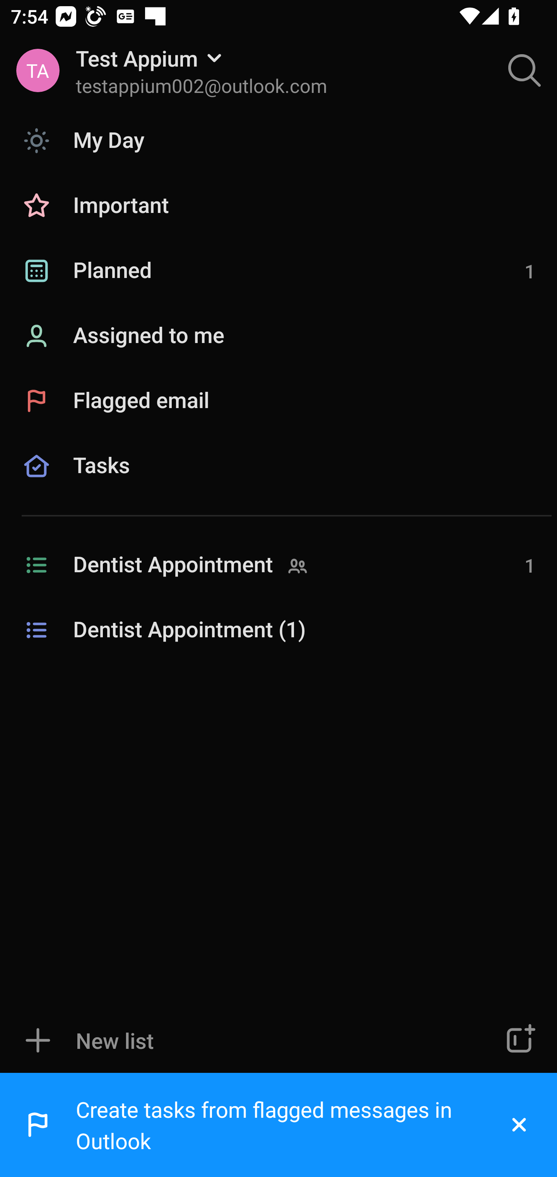 The image size is (557, 1177). Describe the element at coordinates (278, 483) in the screenshot. I see `Tasks` at that location.